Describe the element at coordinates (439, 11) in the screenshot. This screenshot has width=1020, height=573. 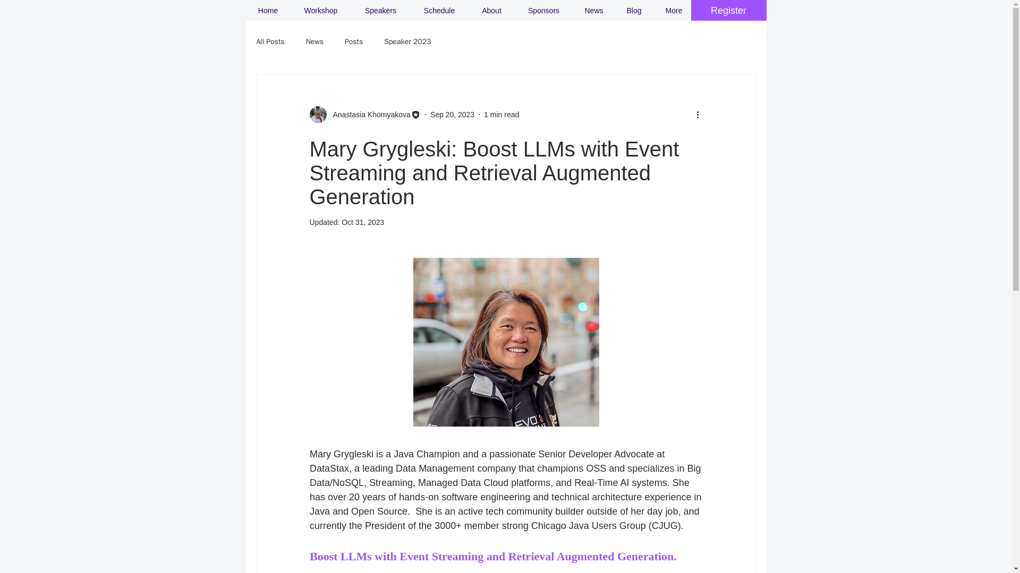
I see `Schedule` at that location.